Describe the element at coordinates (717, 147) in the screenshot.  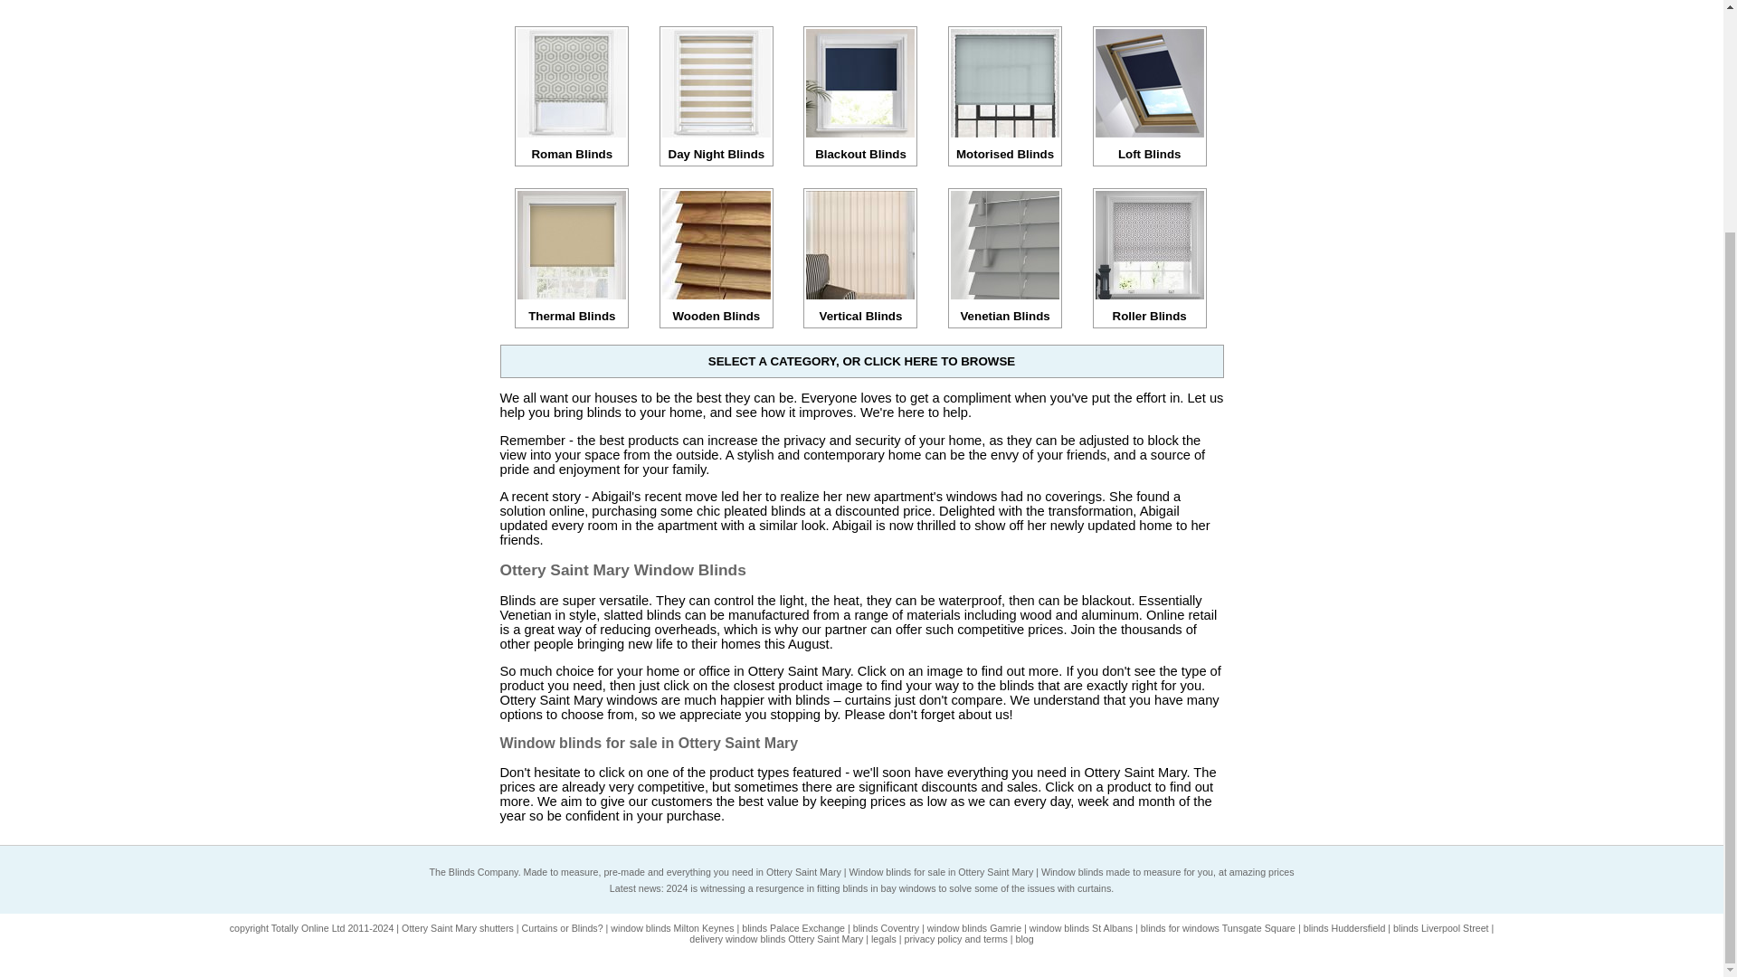
I see `Day Night Blinds` at that location.